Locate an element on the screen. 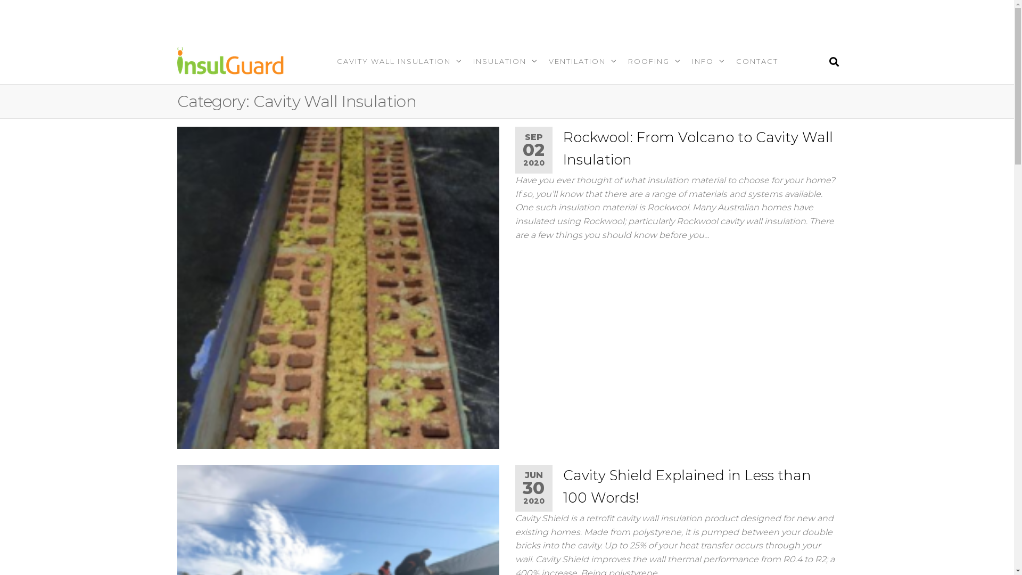  CAVITY WALL INSULATION is located at coordinates (400, 61).